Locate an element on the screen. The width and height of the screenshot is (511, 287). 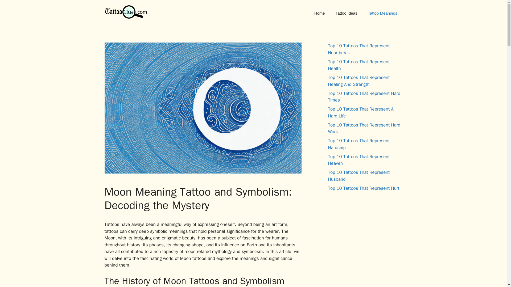
Tattoo Ideas is located at coordinates (347, 13).